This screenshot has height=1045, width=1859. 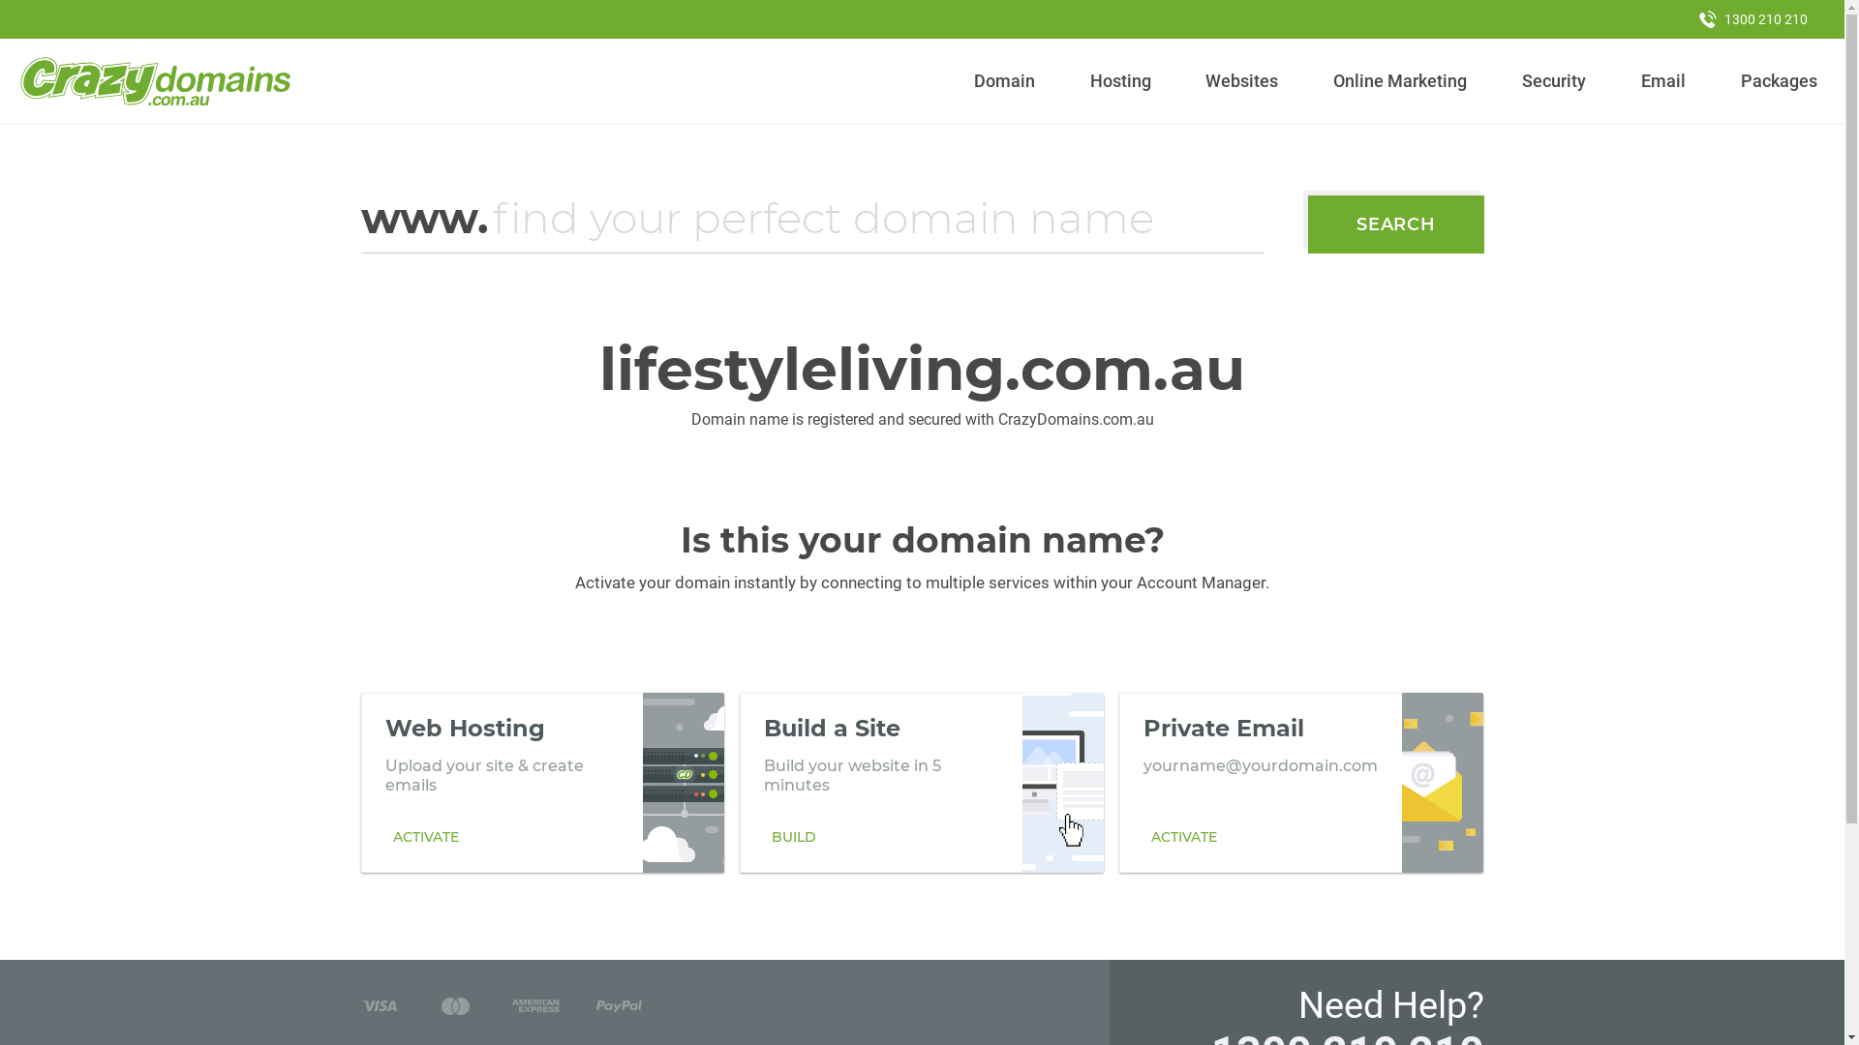 I want to click on Email, so click(x=1663, y=81).